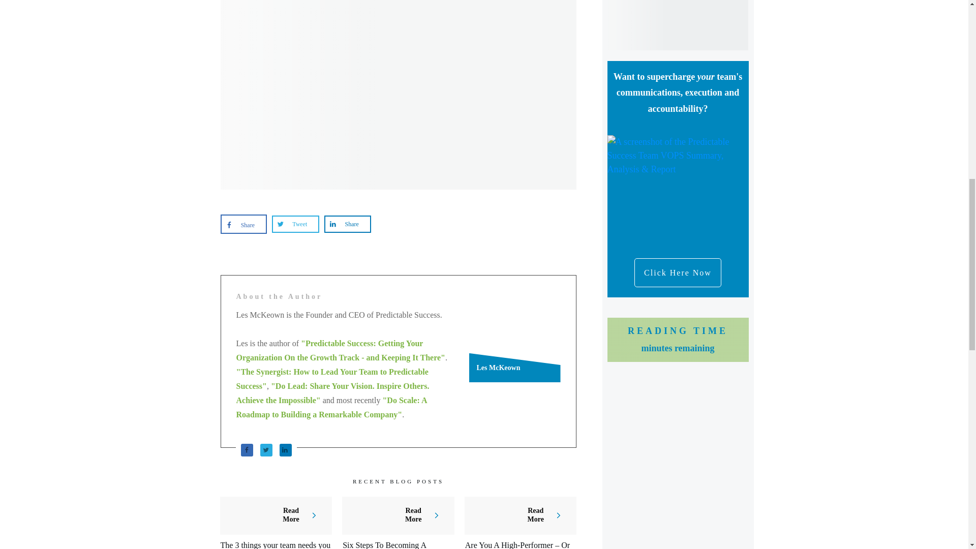 This screenshot has height=549, width=976. What do you see at coordinates (244, 225) in the screenshot?
I see `Share` at bounding box center [244, 225].